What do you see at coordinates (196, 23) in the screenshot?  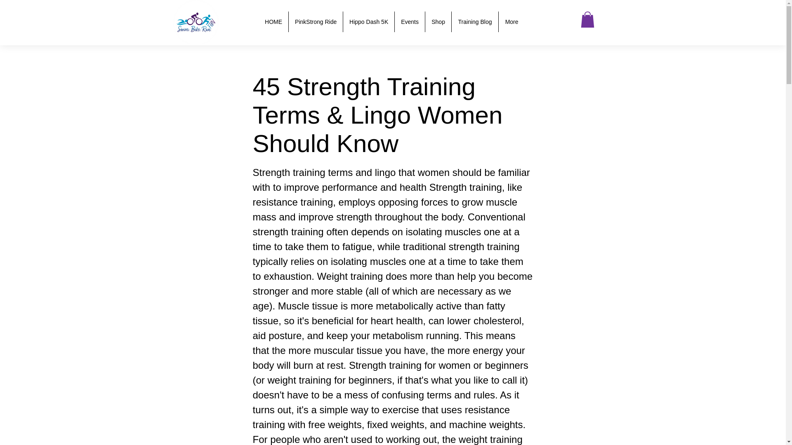 I see `Endurance Sports For Women` at bounding box center [196, 23].